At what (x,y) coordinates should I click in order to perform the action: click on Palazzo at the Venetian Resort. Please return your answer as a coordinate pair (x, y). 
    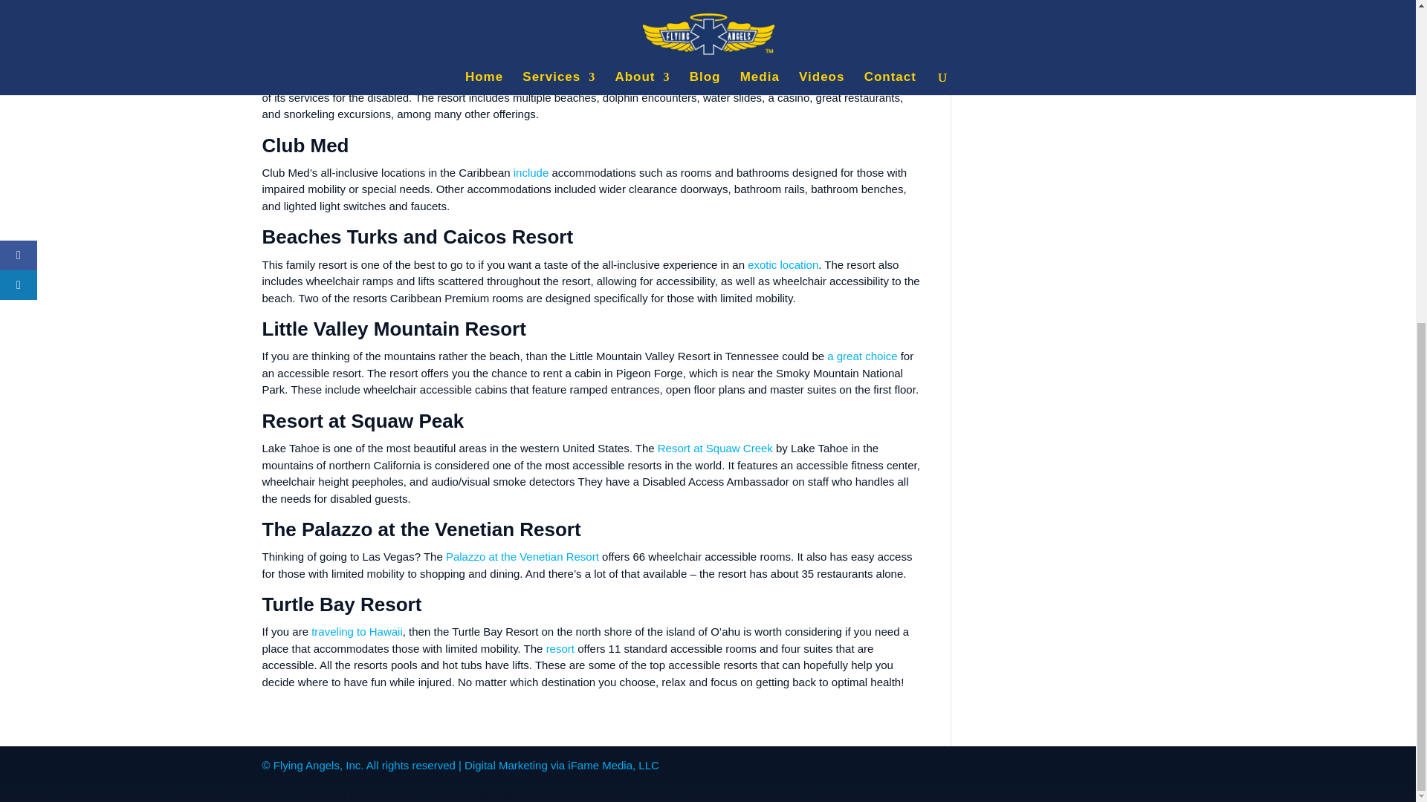
    Looking at the image, I should click on (522, 556).